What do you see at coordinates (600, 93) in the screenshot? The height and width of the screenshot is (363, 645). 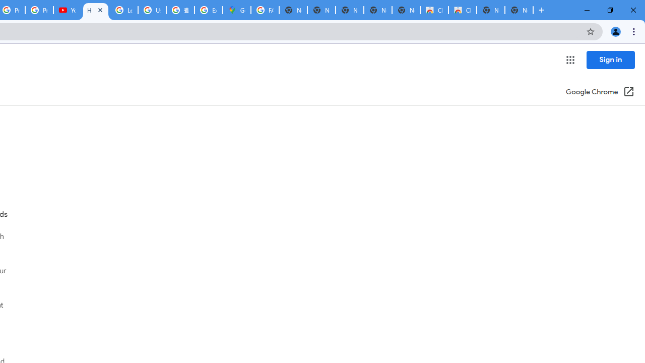 I see `Google Chrome (Open in a new window)` at bounding box center [600, 93].